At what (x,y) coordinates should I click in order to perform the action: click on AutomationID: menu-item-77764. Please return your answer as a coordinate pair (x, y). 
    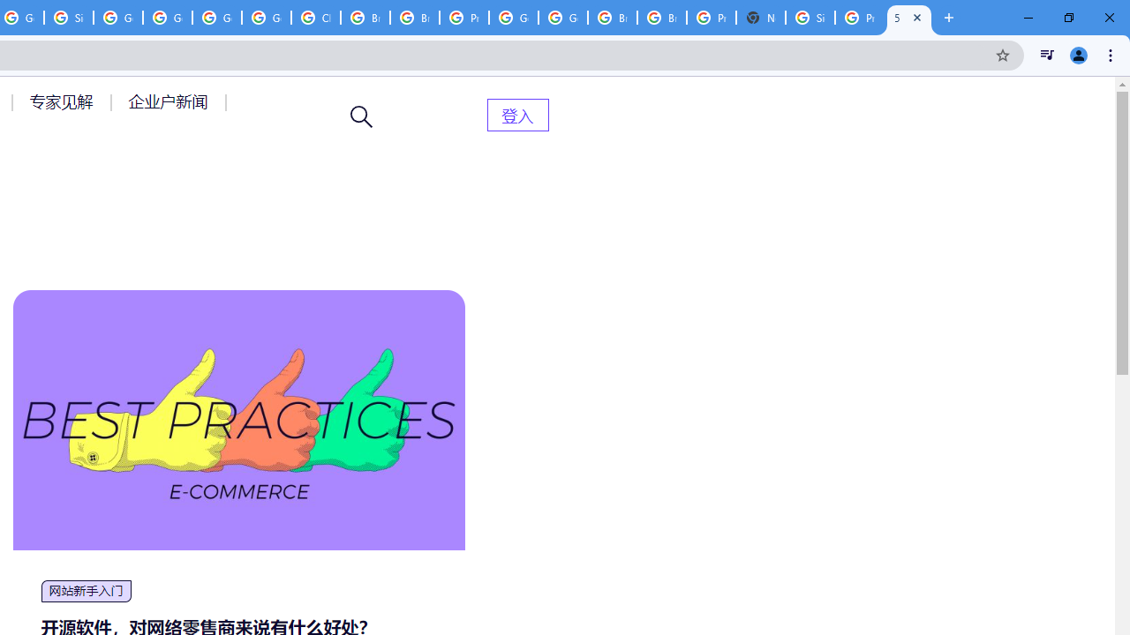
    Looking at the image, I should click on (64, 101).